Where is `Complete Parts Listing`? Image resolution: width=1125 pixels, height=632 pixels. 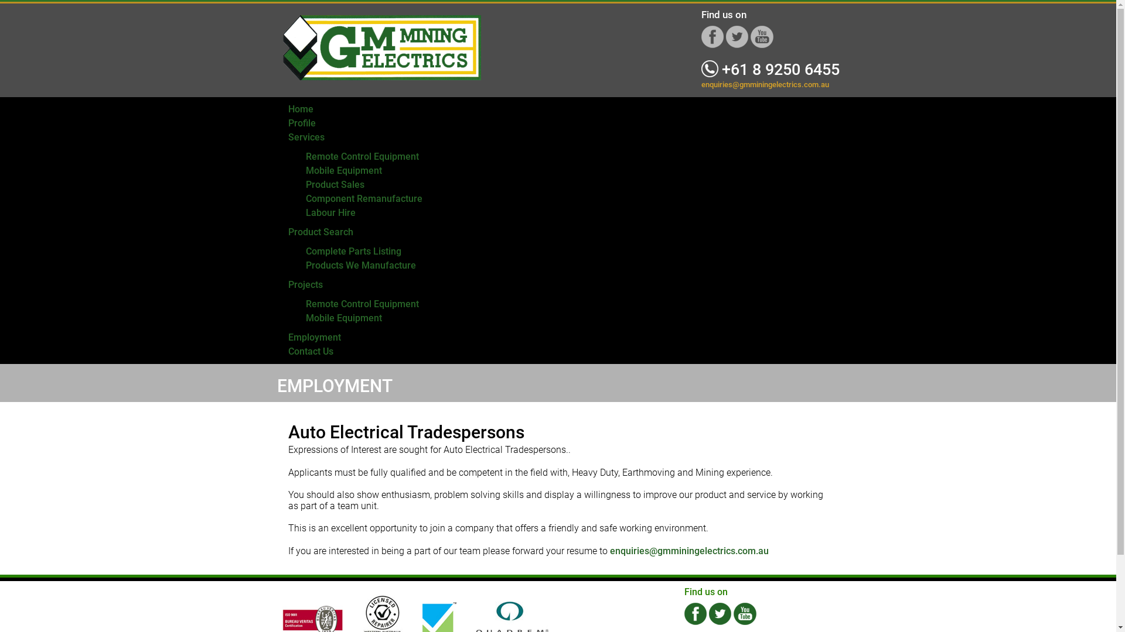 Complete Parts Listing is located at coordinates (354, 252).